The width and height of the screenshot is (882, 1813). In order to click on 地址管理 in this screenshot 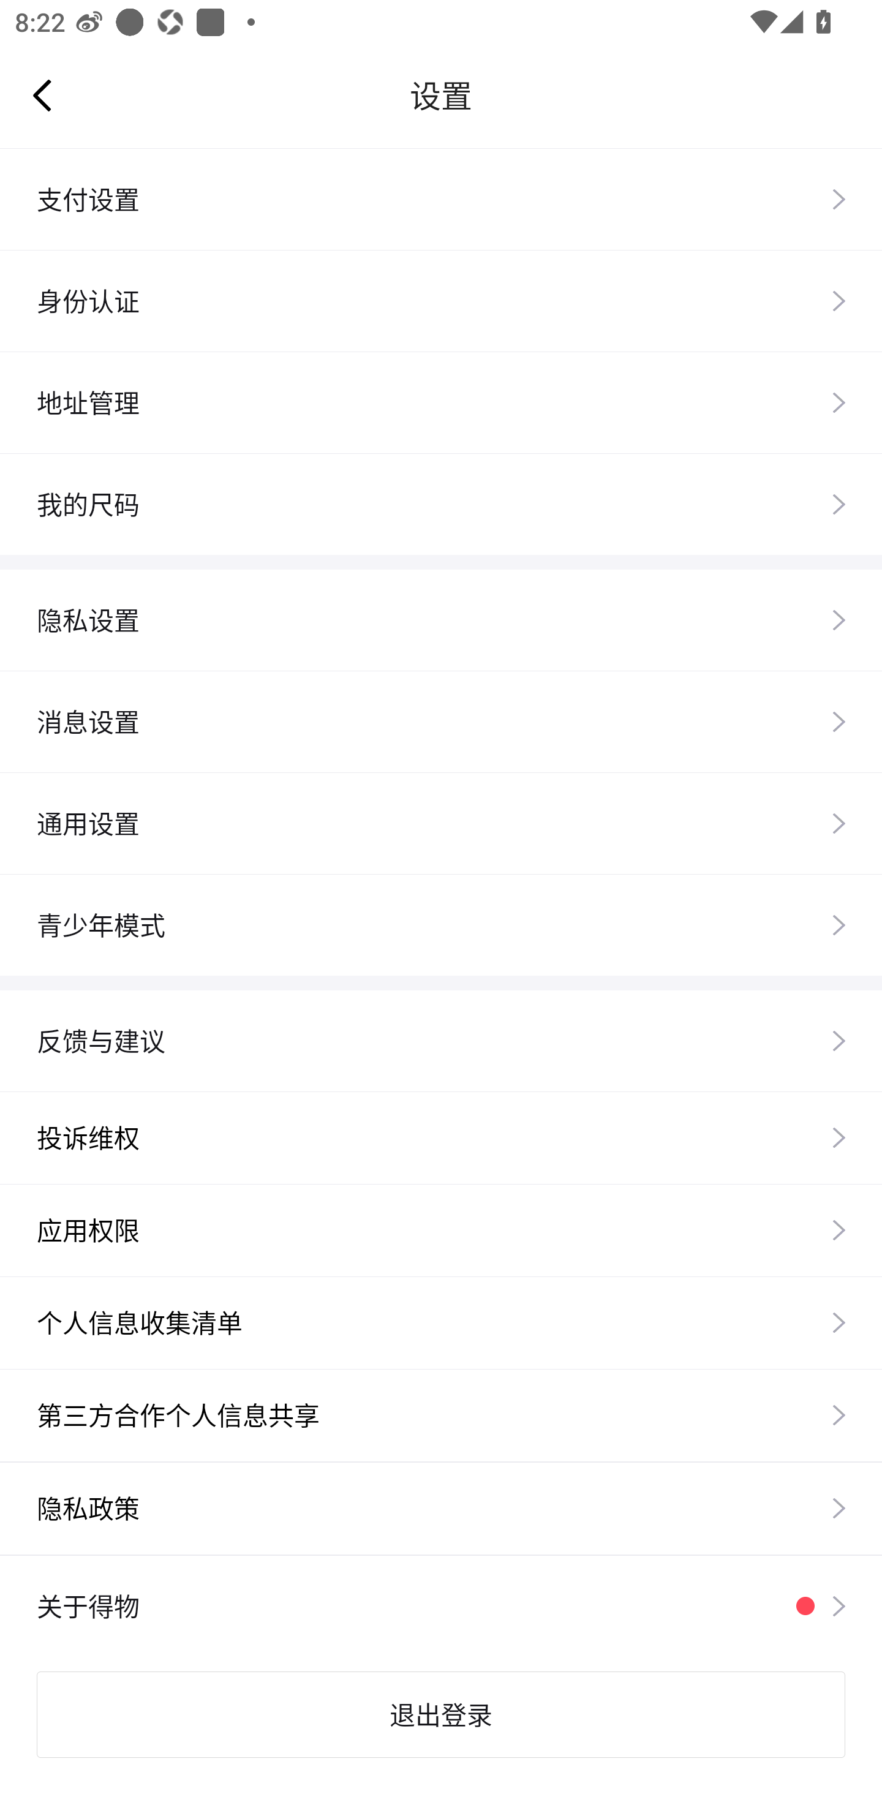, I will do `click(441, 402)`.